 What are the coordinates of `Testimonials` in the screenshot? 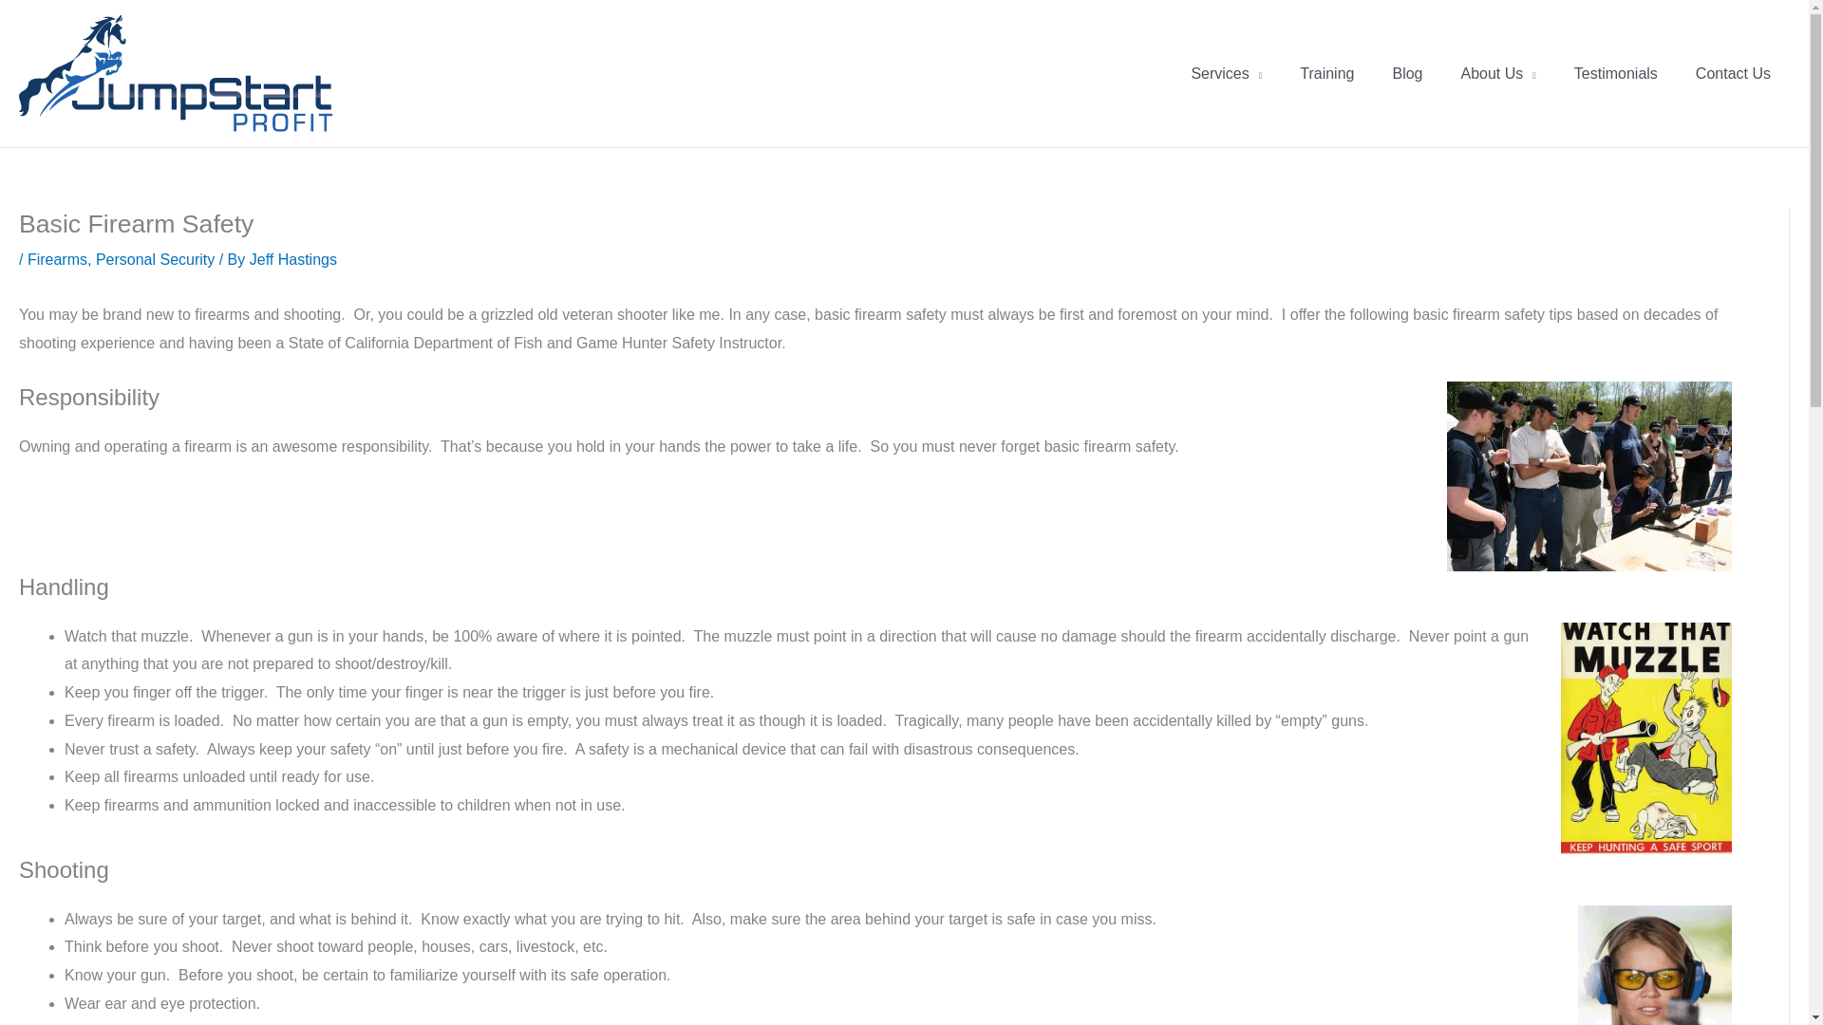 It's located at (1616, 74).